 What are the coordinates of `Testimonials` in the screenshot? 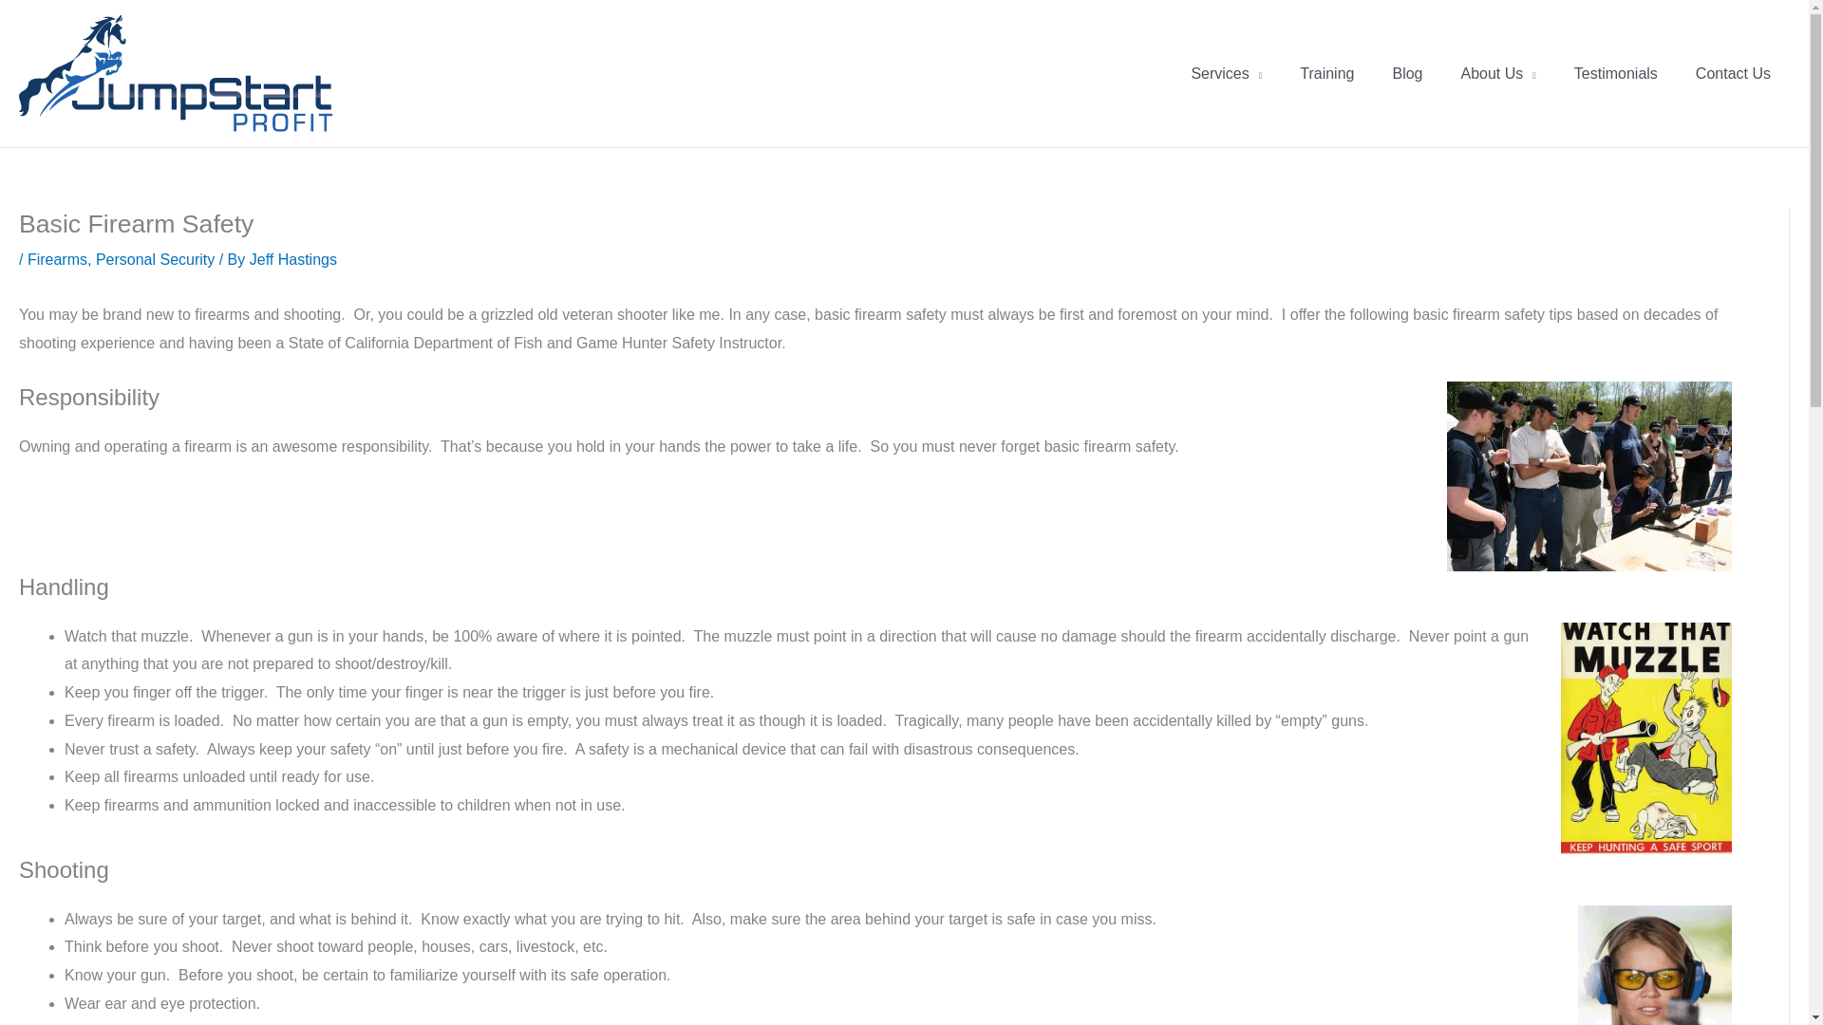 It's located at (1616, 74).